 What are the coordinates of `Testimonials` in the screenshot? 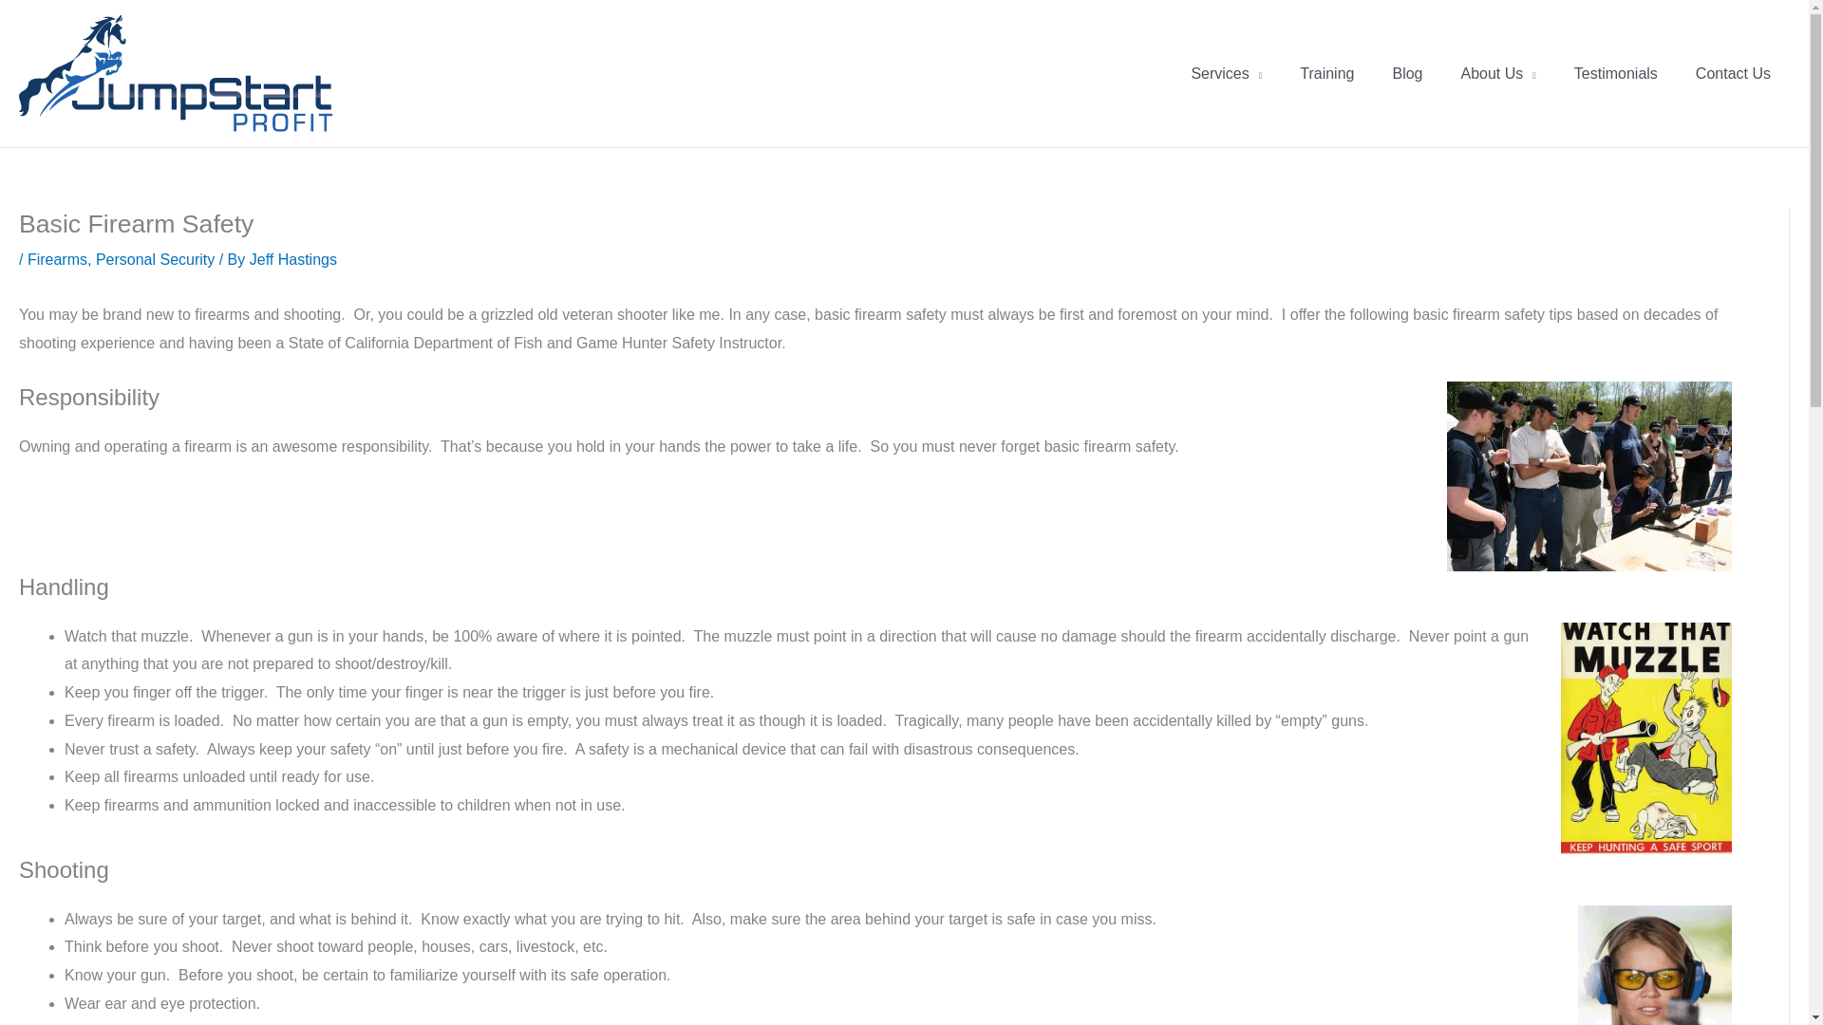 It's located at (1616, 74).